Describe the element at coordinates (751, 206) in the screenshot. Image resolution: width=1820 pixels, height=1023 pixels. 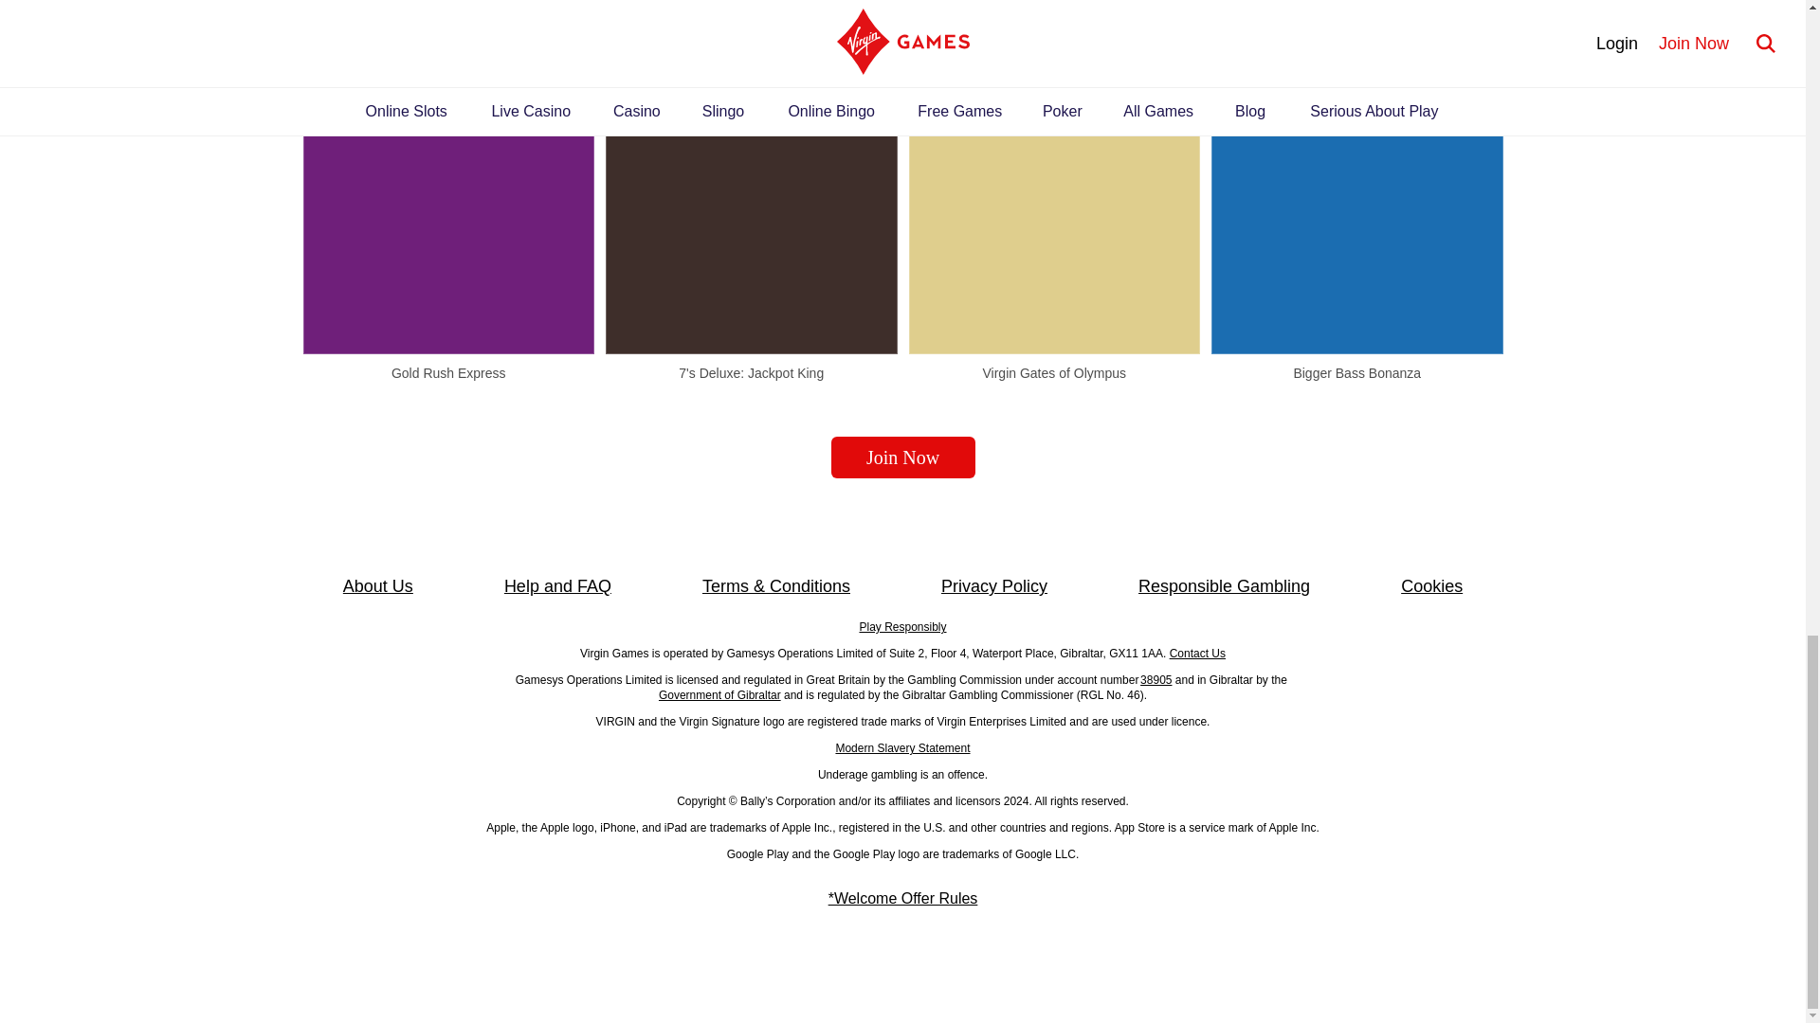
I see `More info about 7's Deluxe: Jackpot King` at that location.